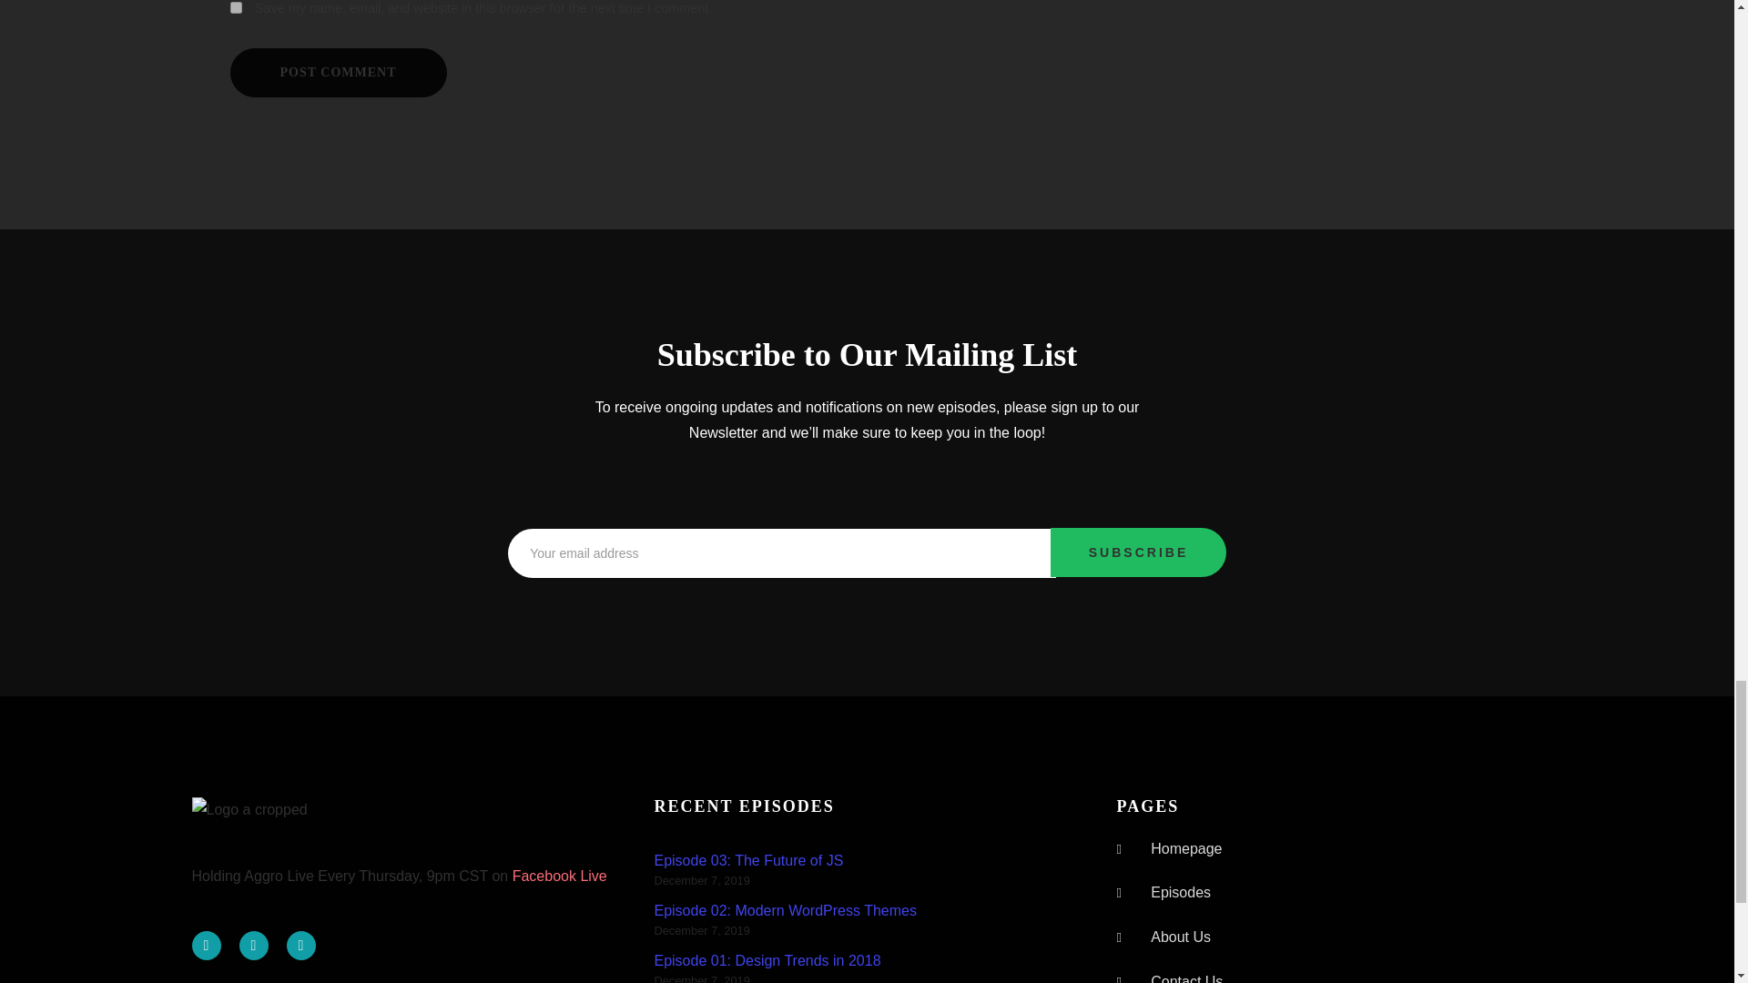  Describe the element at coordinates (337, 72) in the screenshot. I see `Post Comment` at that location.